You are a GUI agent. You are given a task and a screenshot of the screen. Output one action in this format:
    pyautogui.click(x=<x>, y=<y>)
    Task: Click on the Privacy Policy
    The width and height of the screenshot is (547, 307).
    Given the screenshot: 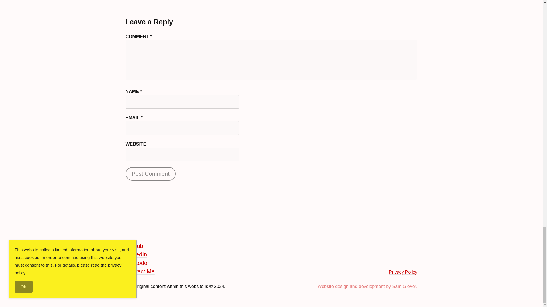 What is the action you would take?
    pyautogui.click(x=403, y=272)
    